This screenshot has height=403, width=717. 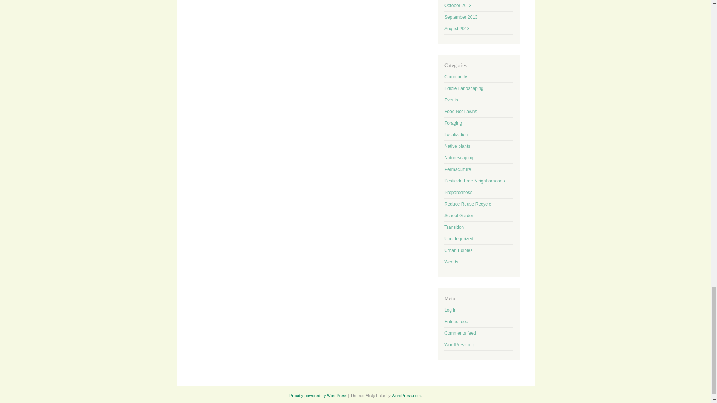 I want to click on A Semantic Personal Publishing Platform, so click(x=318, y=396).